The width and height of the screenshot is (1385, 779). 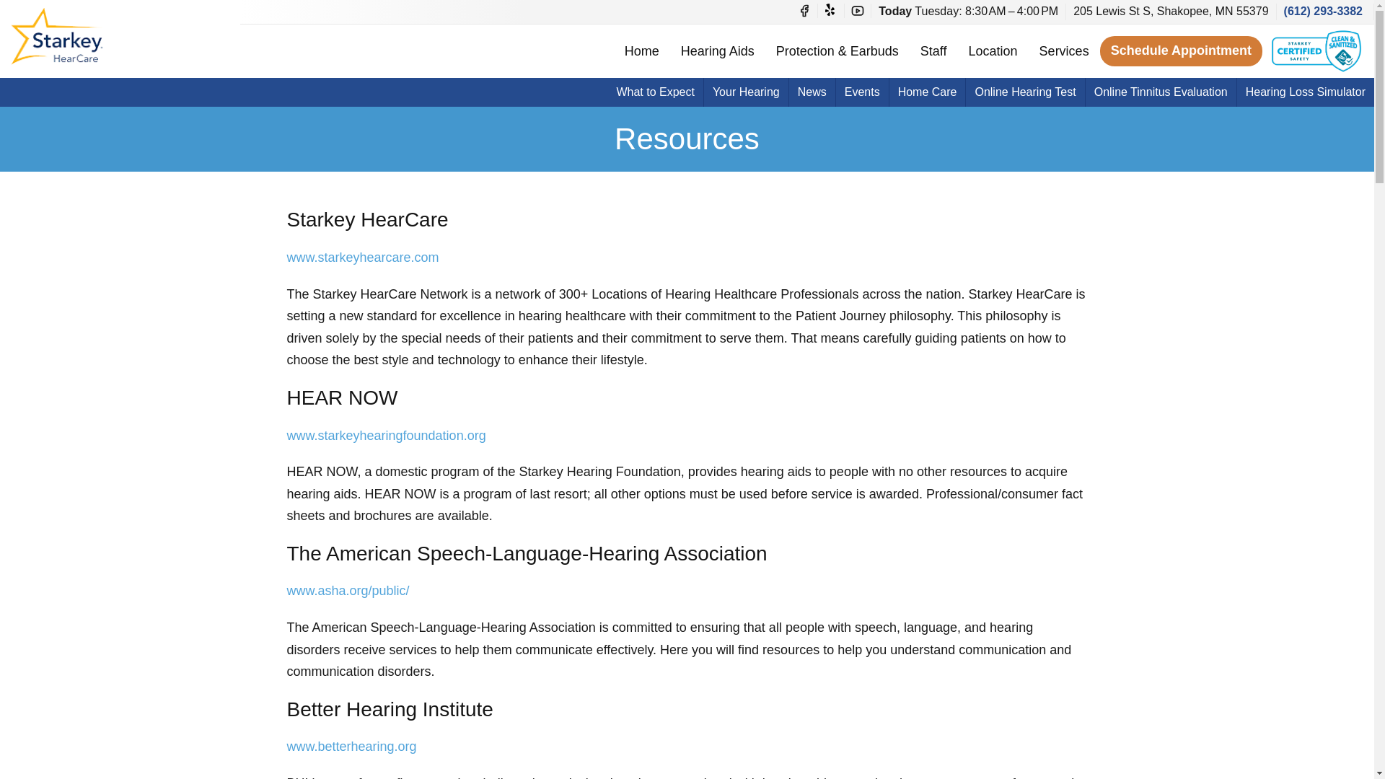 What do you see at coordinates (863, 92) in the screenshot?
I see `Events` at bounding box center [863, 92].